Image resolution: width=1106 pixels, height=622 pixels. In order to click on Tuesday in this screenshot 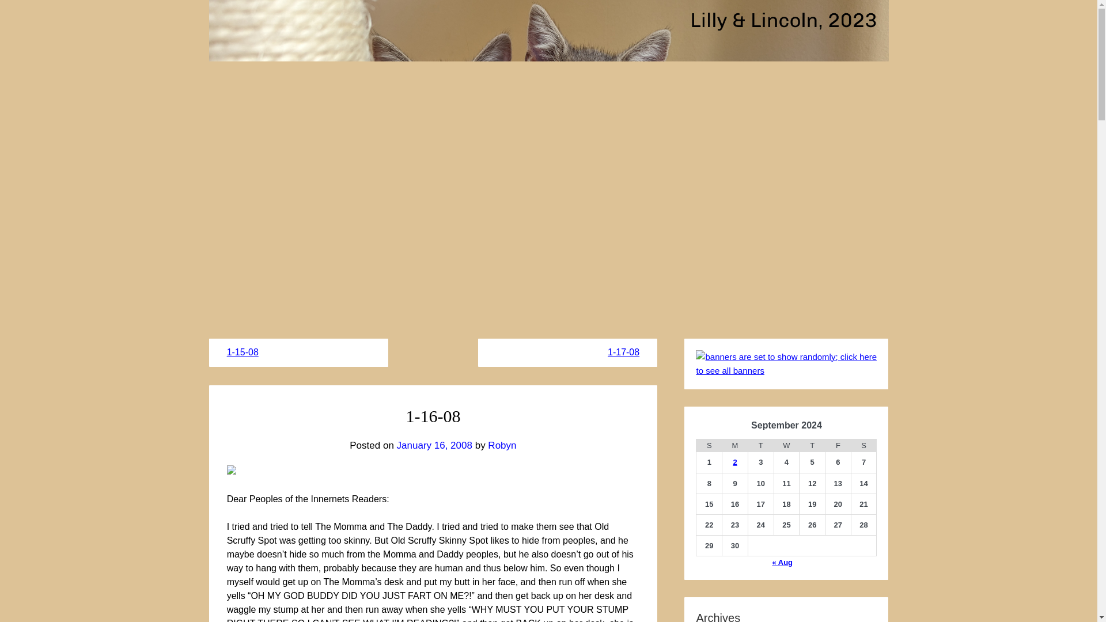, I will do `click(760, 446)`.